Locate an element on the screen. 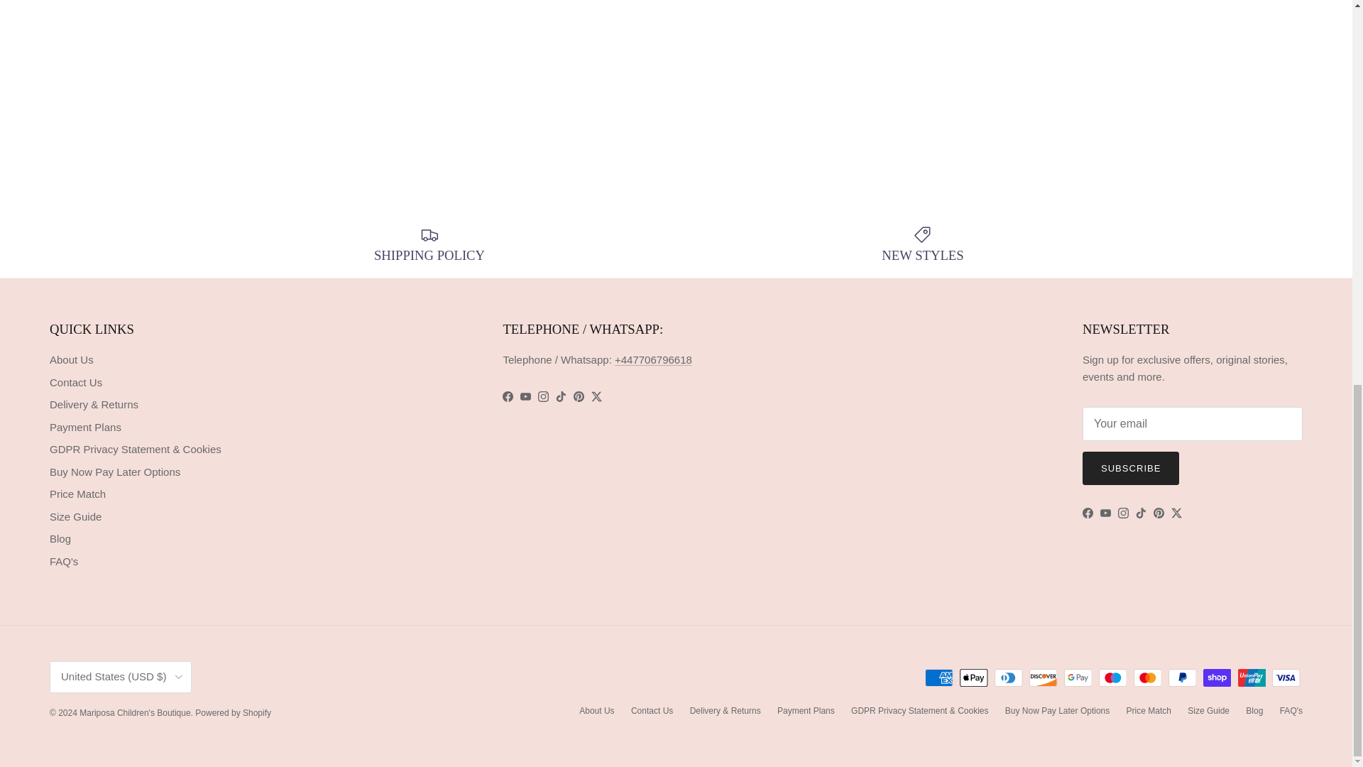 This screenshot has height=767, width=1363. Mariposa Children's Boutique on Pinterest is located at coordinates (579, 396).